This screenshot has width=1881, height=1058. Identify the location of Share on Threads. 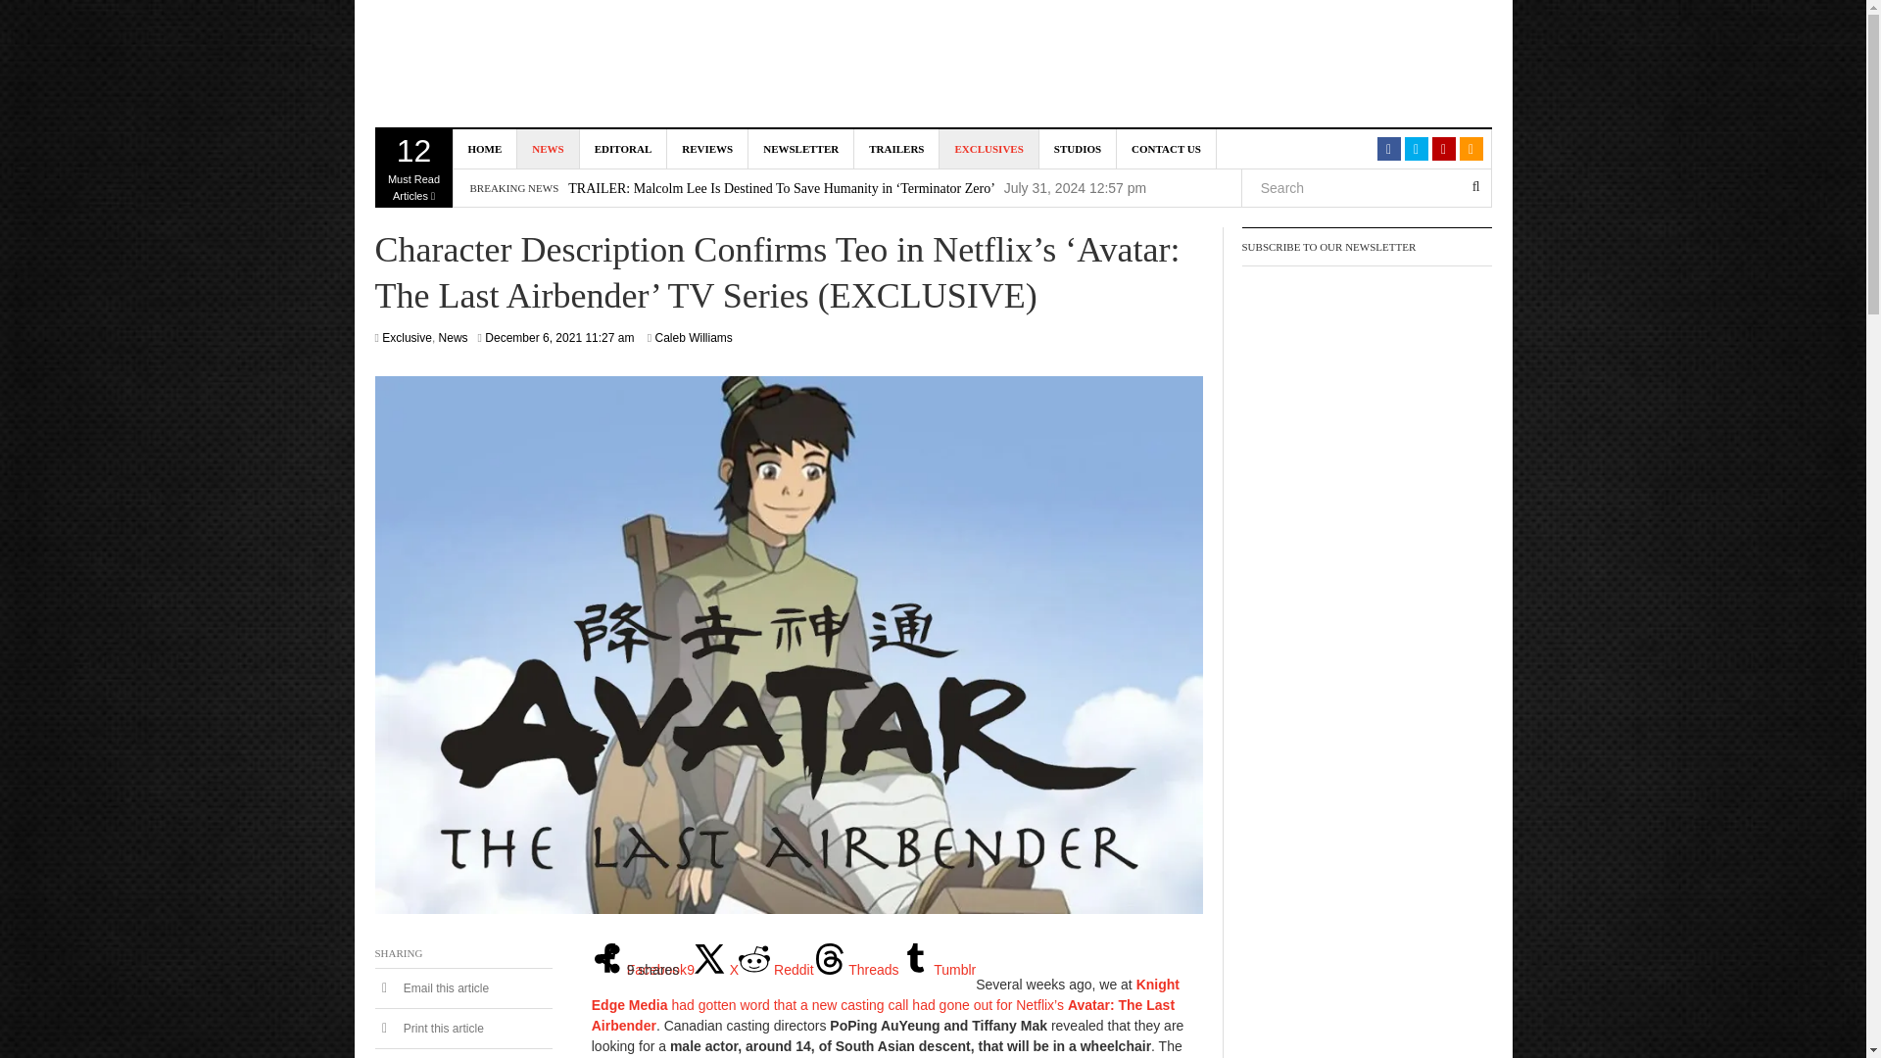
(856, 969).